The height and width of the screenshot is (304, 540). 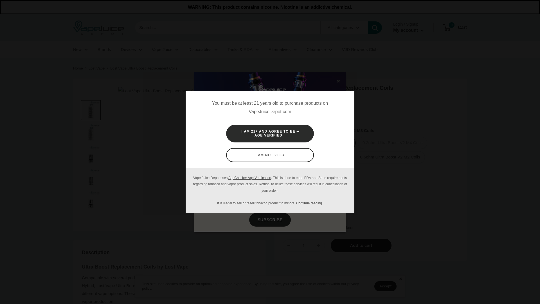 What do you see at coordinates (289, 245) in the screenshot?
I see `Decrease quantity by 1` at bounding box center [289, 245].